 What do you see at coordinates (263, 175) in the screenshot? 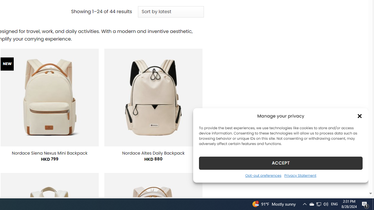
I see `Opt-out preferences` at bounding box center [263, 175].